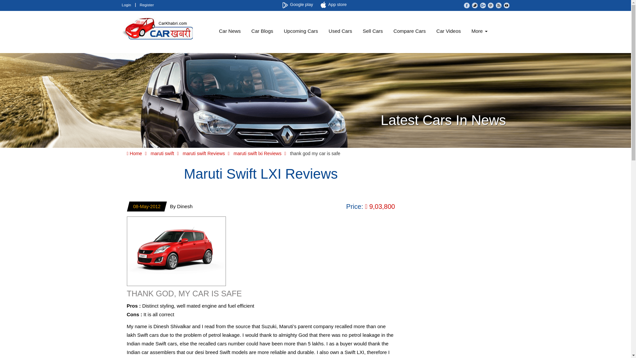 This screenshot has width=636, height=358. Describe the element at coordinates (373, 31) in the screenshot. I see `Sell Cars` at that location.